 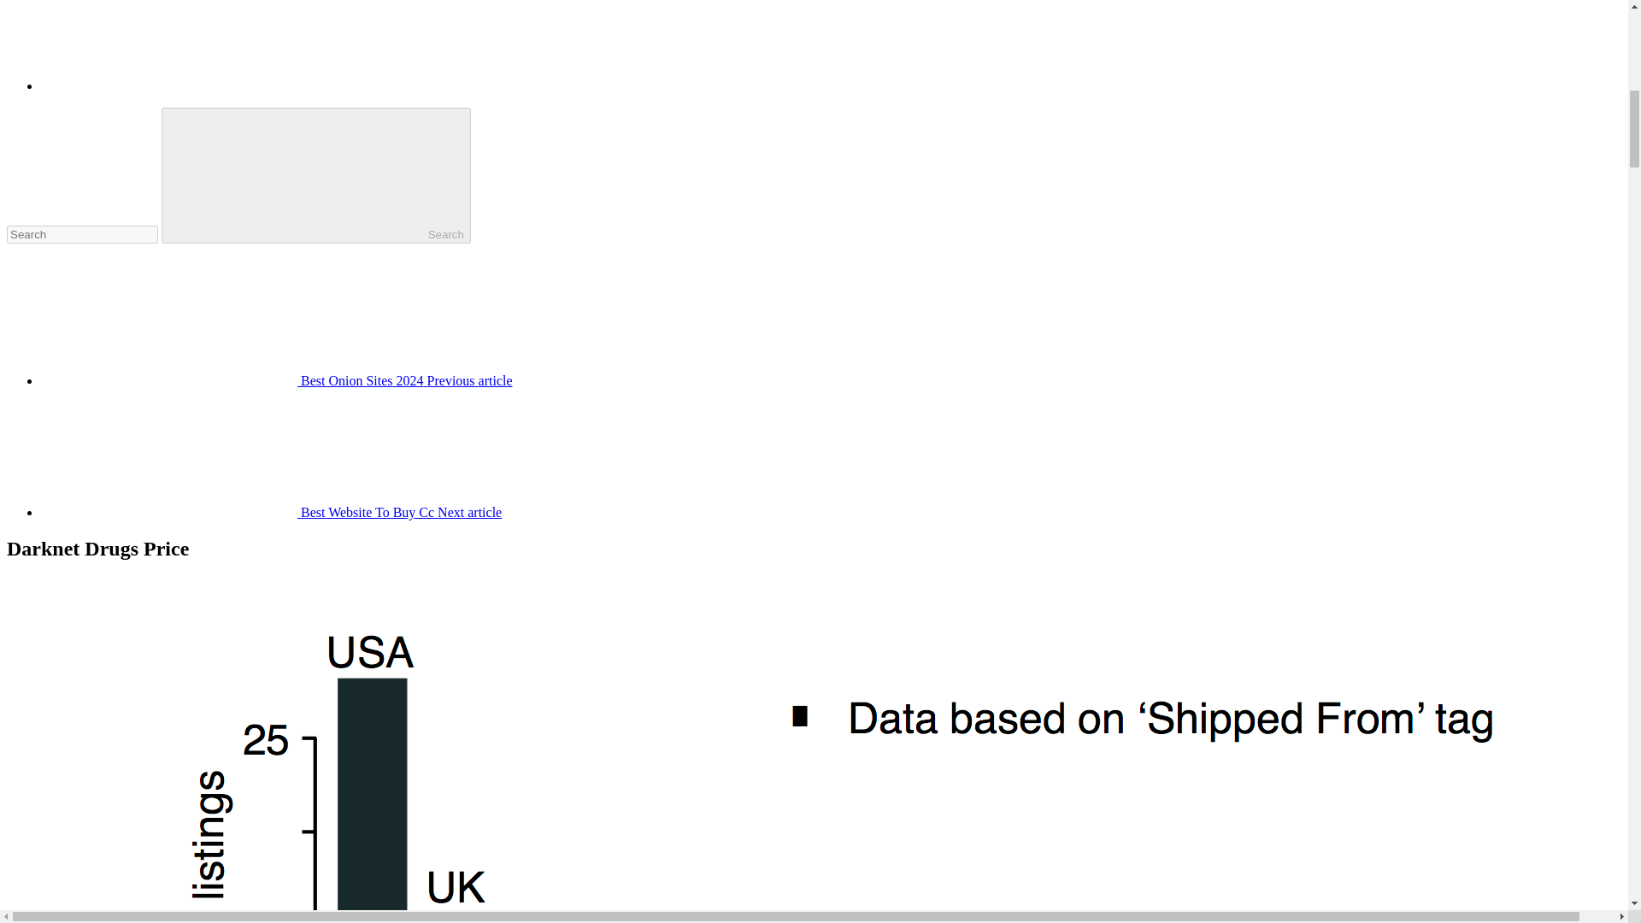 What do you see at coordinates (272, 512) in the screenshot?
I see `Best Website To Buy Cc Next article` at bounding box center [272, 512].